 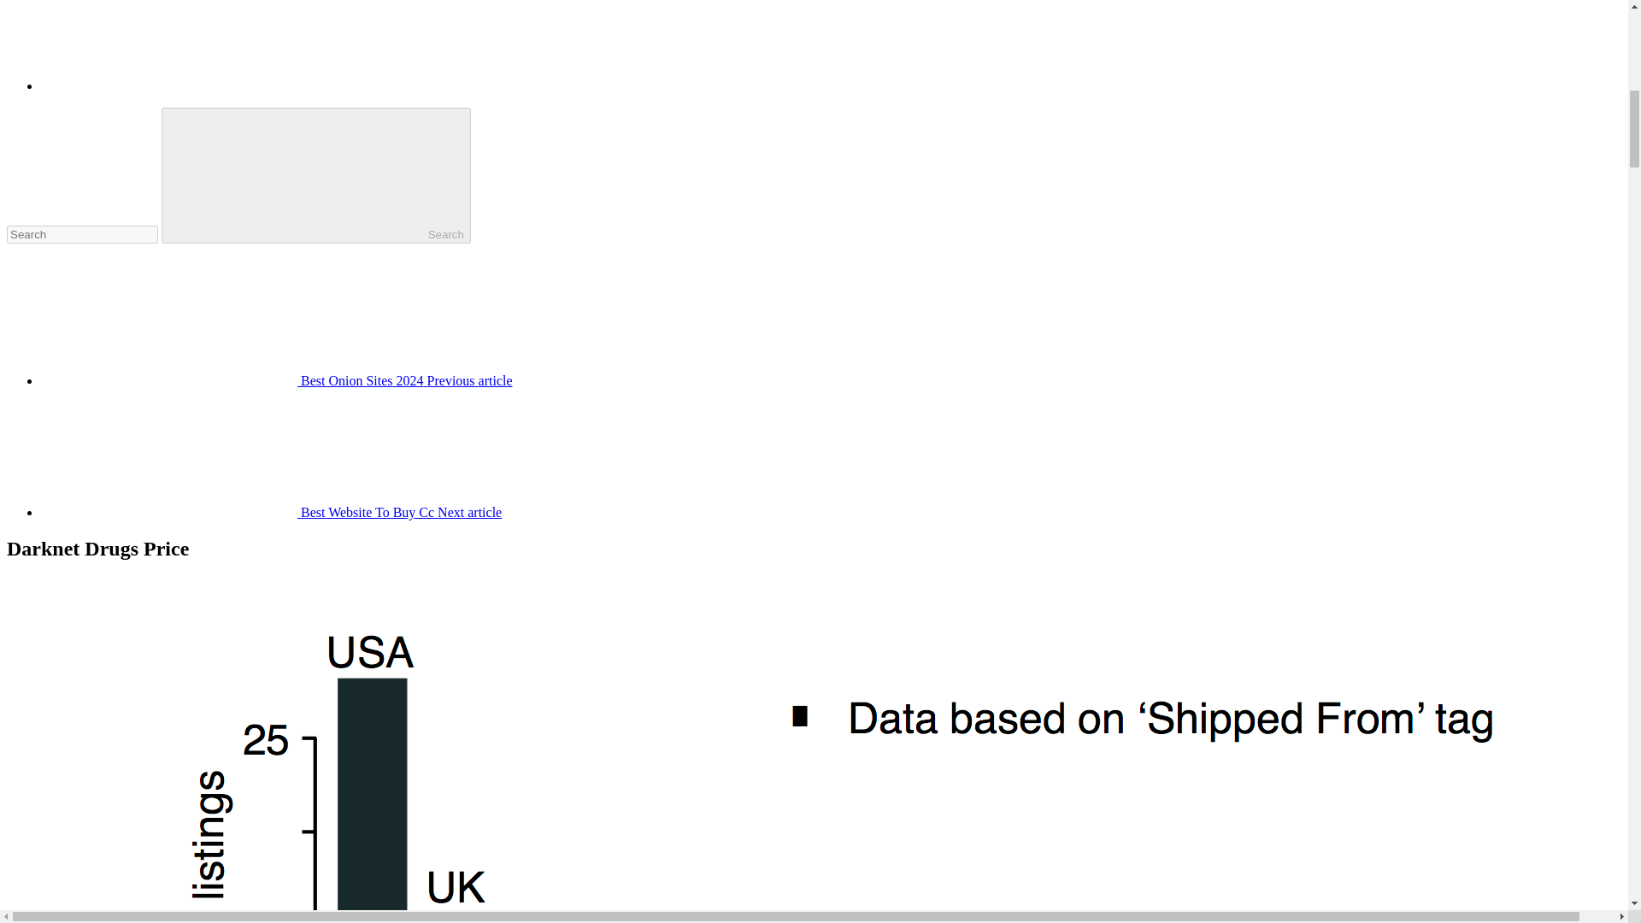 What do you see at coordinates (272, 512) in the screenshot?
I see `Best Website To Buy Cc Next article` at bounding box center [272, 512].